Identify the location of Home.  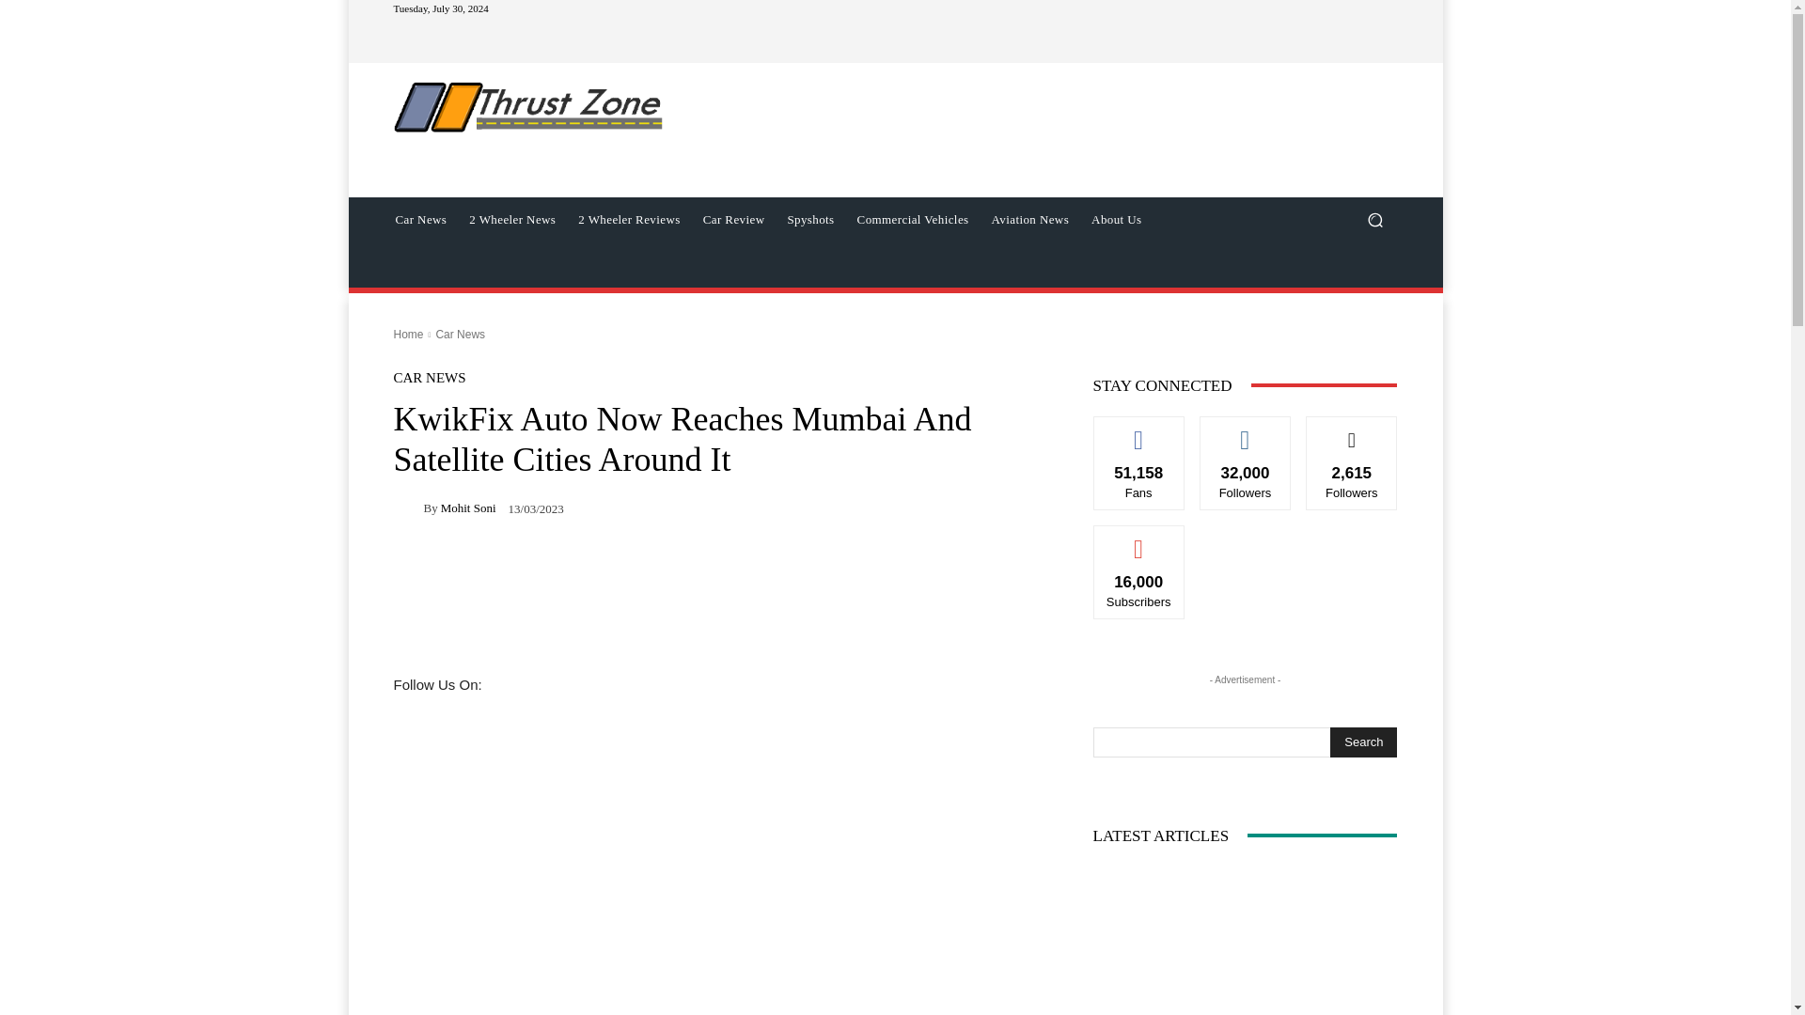
(408, 334).